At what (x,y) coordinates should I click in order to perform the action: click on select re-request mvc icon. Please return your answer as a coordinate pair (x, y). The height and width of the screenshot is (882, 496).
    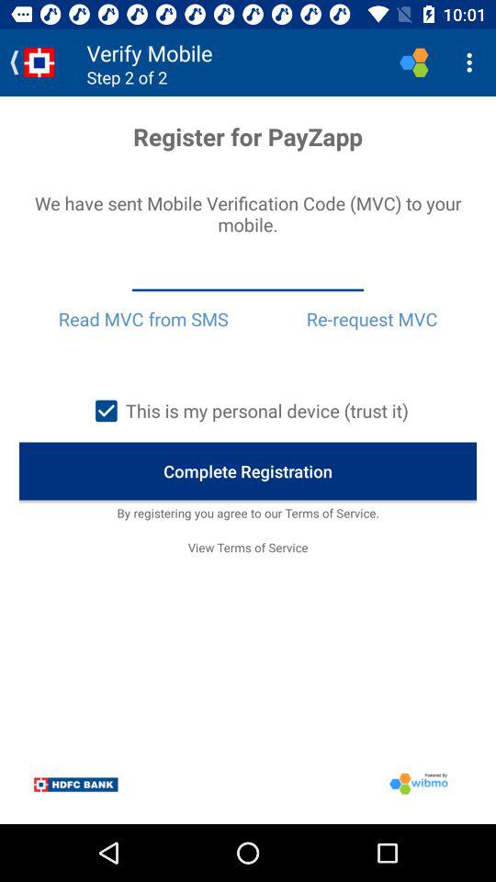
    Looking at the image, I should click on (371, 319).